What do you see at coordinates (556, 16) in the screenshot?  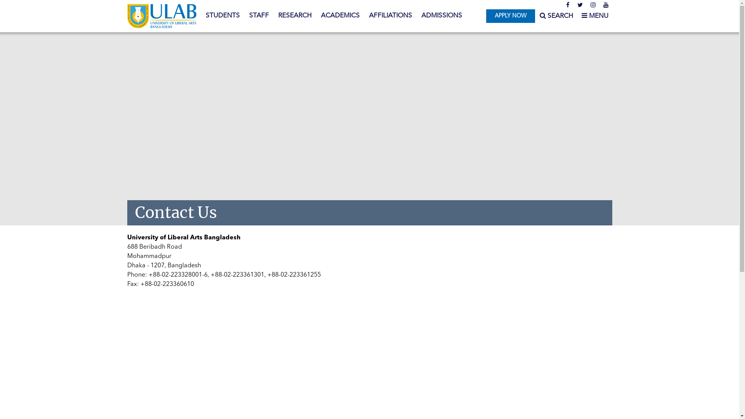 I see `SEARCH` at bounding box center [556, 16].